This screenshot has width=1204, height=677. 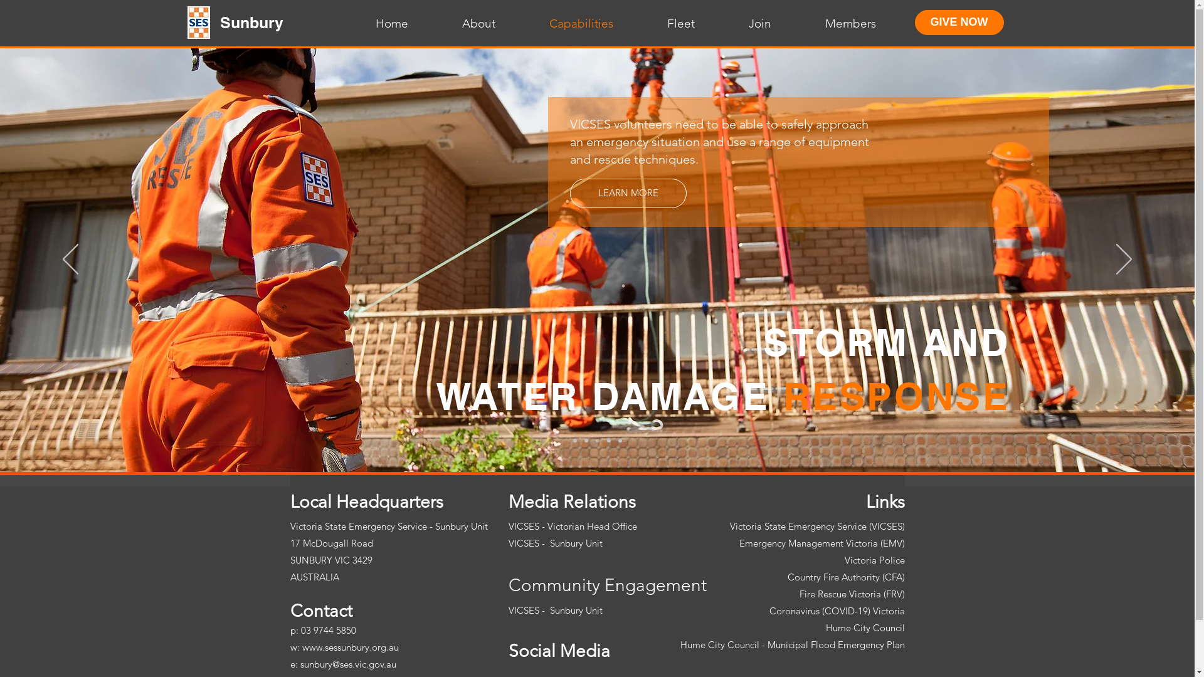 What do you see at coordinates (792, 644) in the screenshot?
I see `Hume City Council - Municipal Flood Emergency Plan` at bounding box center [792, 644].